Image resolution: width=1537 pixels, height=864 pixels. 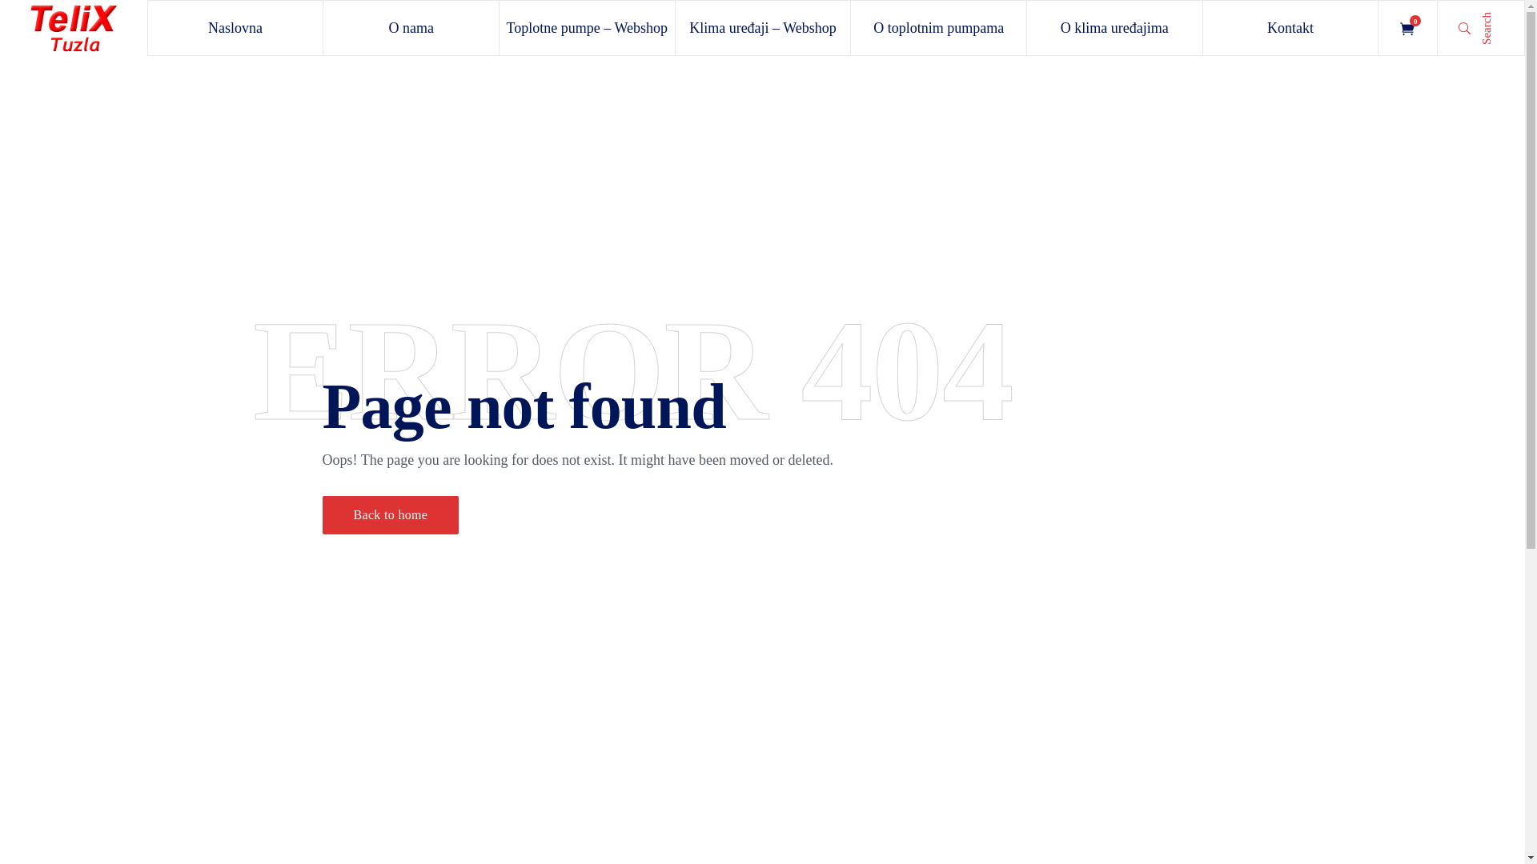 What do you see at coordinates (1407, 28) in the screenshot?
I see `0` at bounding box center [1407, 28].